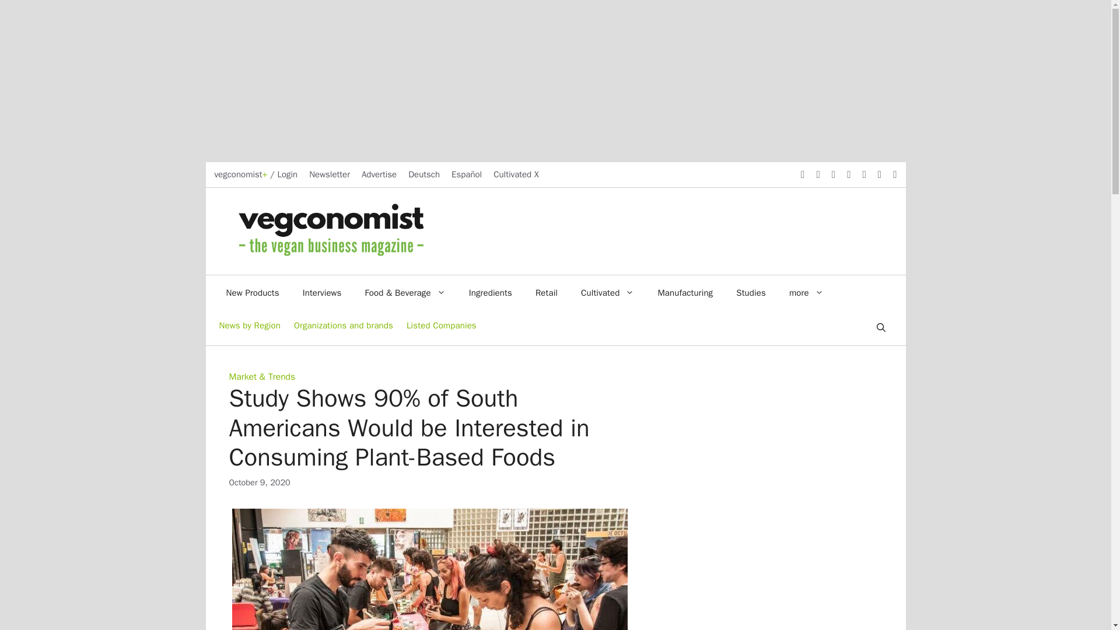 Image resolution: width=1120 pixels, height=630 pixels. Describe the element at coordinates (607, 293) in the screenshot. I see `Cultivated` at that location.